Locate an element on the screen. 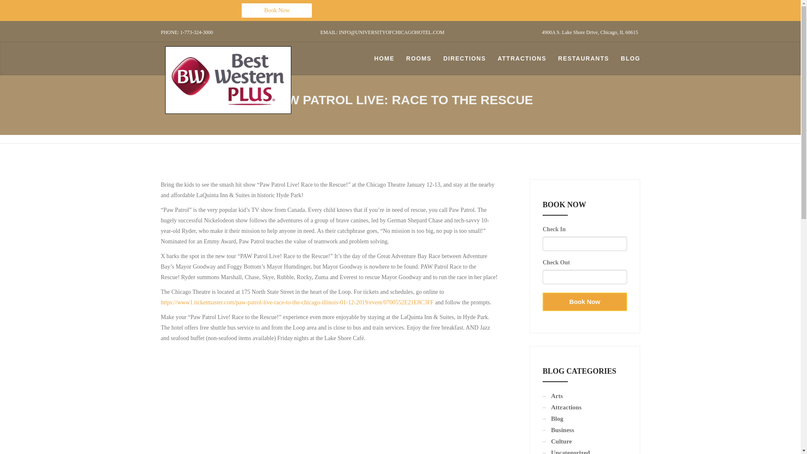 This screenshot has height=454, width=807. HOME is located at coordinates (384, 58).